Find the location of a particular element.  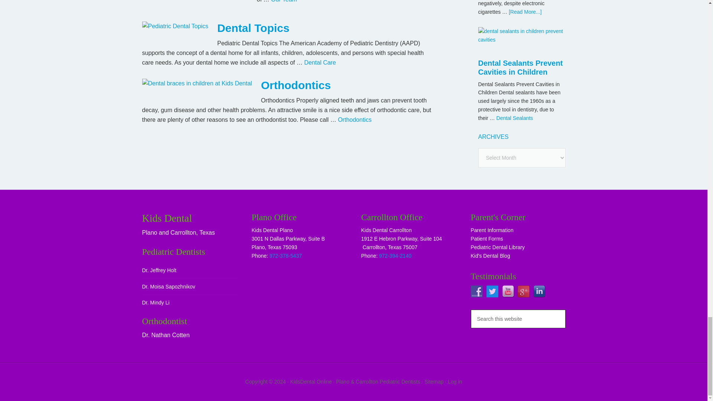

Follow Us on YouTube is located at coordinates (508, 291).